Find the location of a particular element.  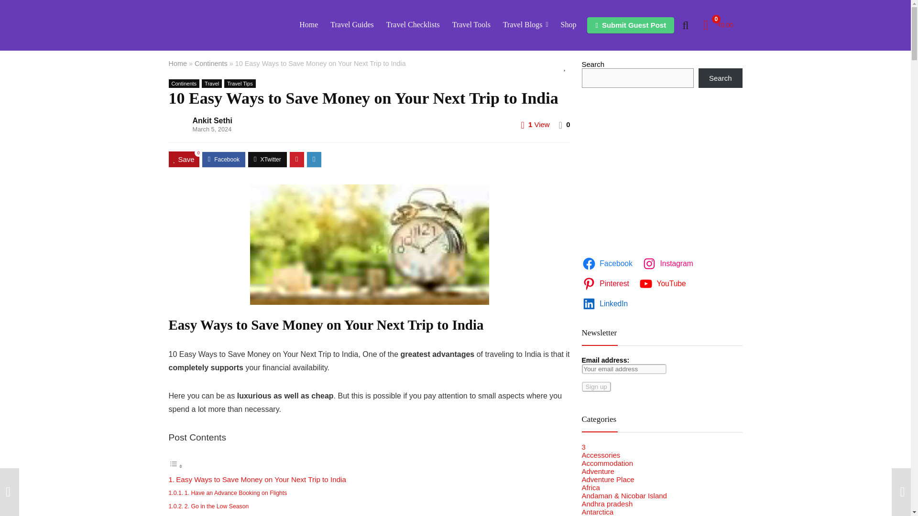

Travel Guides is located at coordinates (352, 25).